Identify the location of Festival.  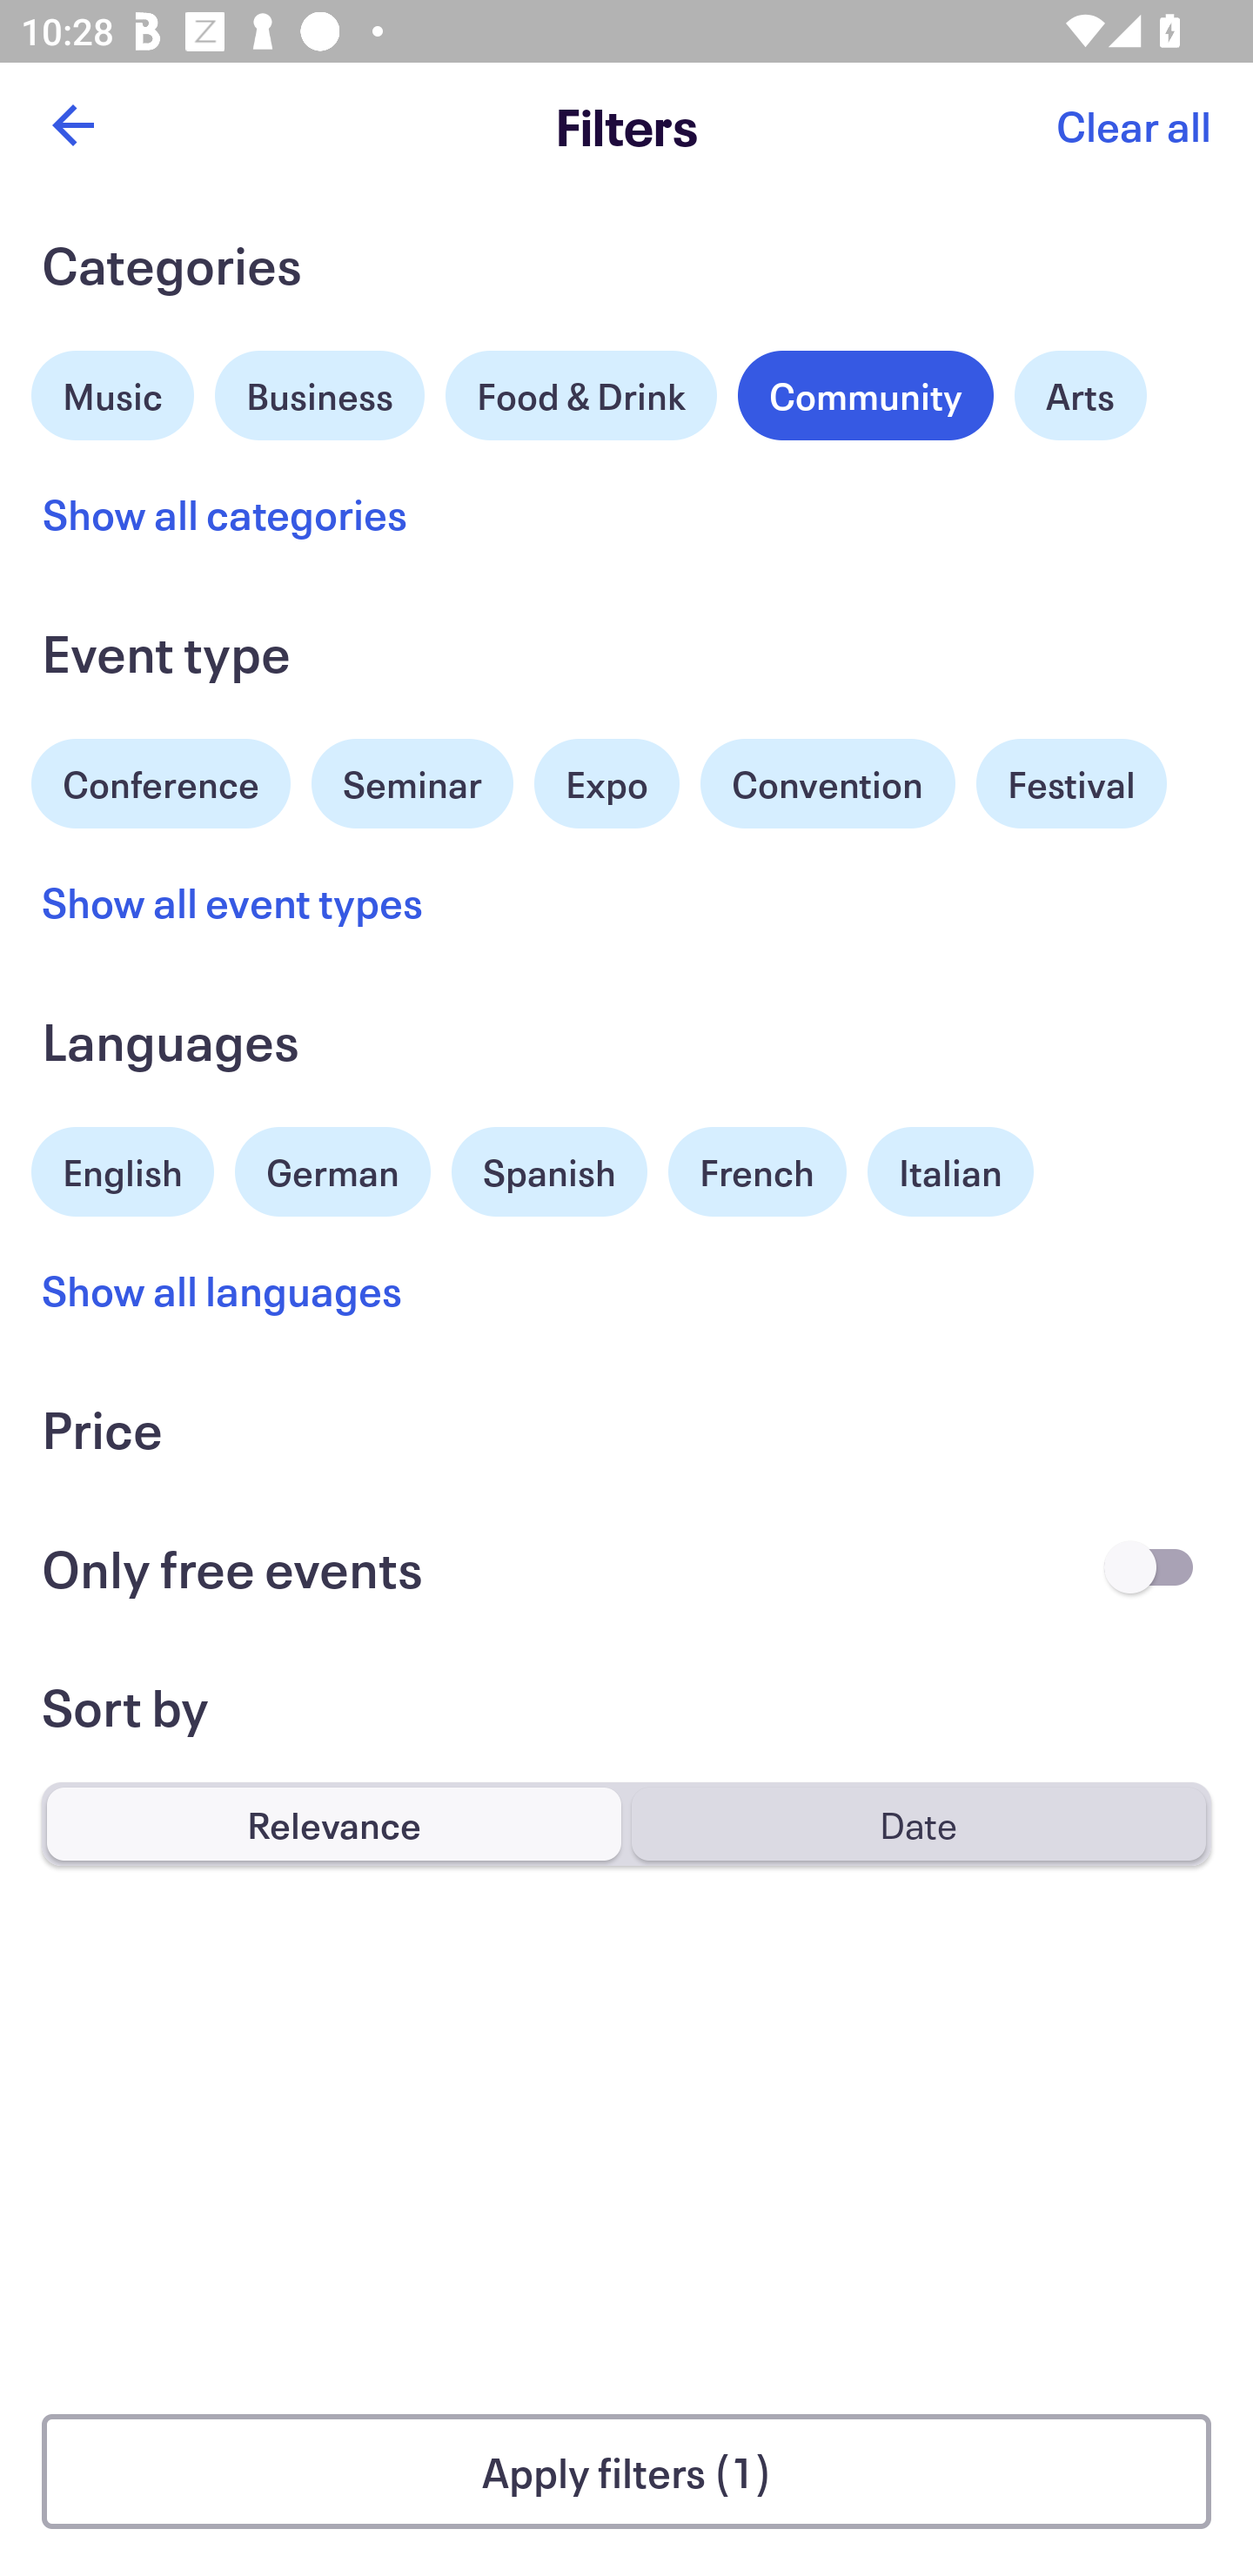
(1070, 783).